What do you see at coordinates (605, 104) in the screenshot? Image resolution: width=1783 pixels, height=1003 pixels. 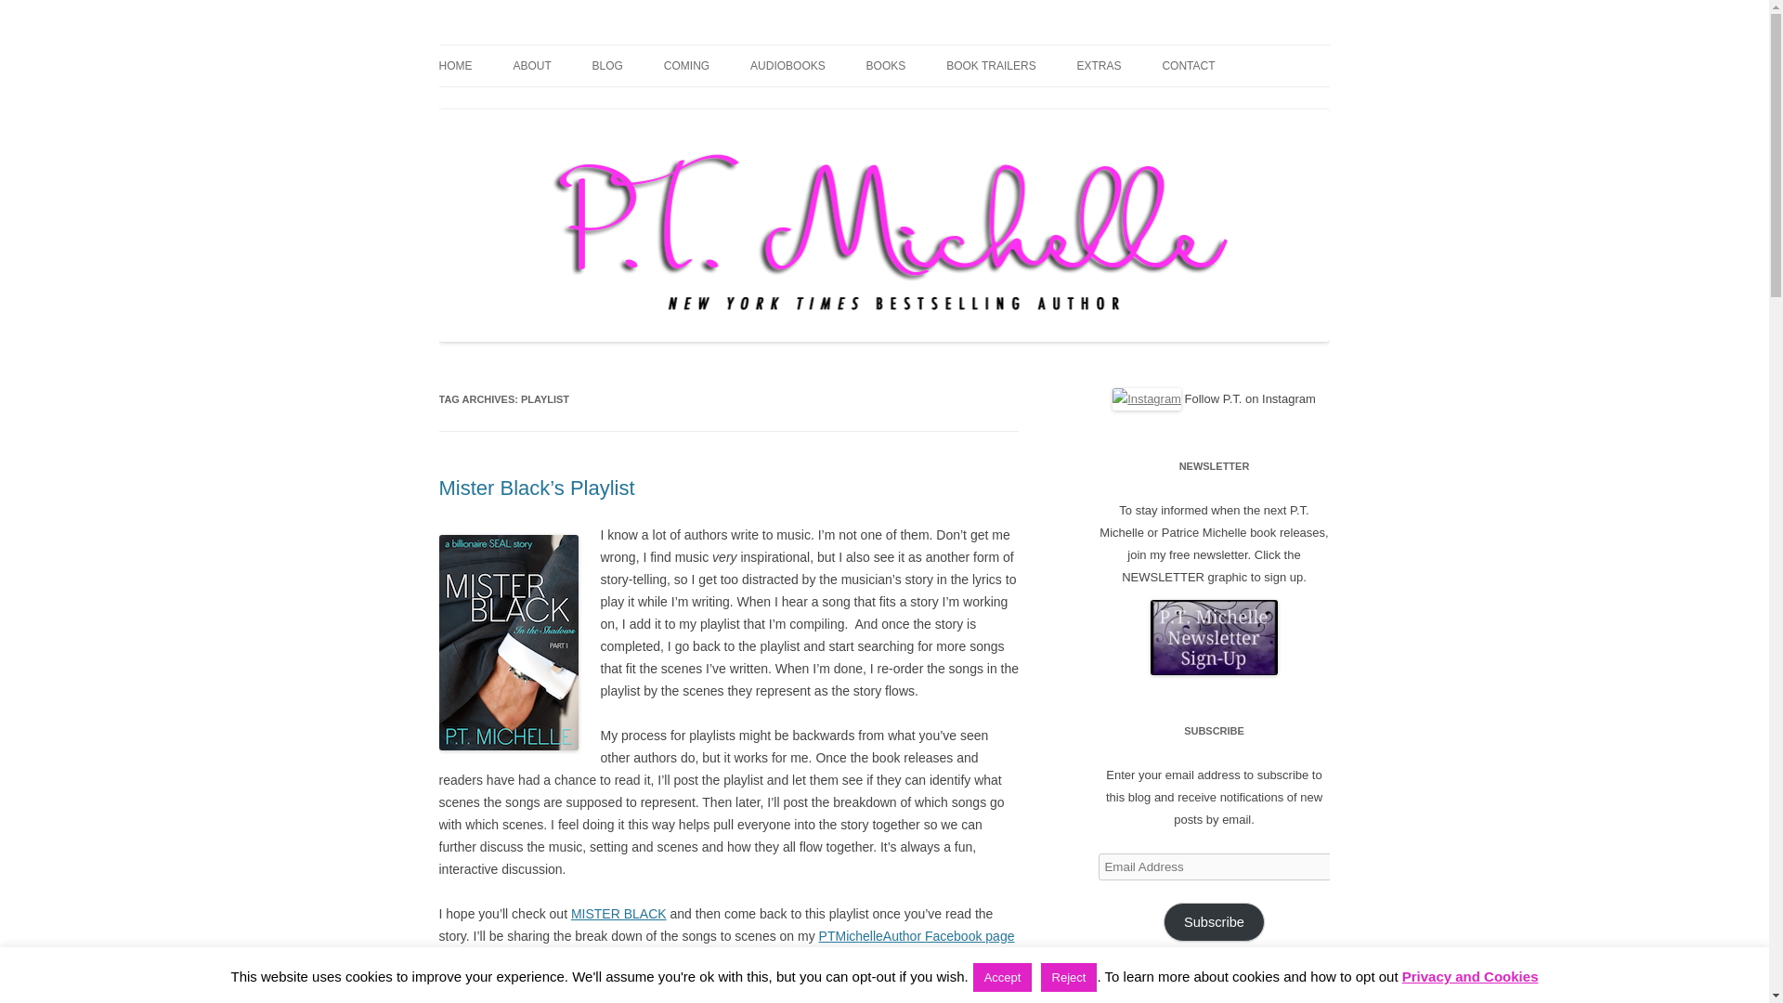 I see `BIO` at bounding box center [605, 104].